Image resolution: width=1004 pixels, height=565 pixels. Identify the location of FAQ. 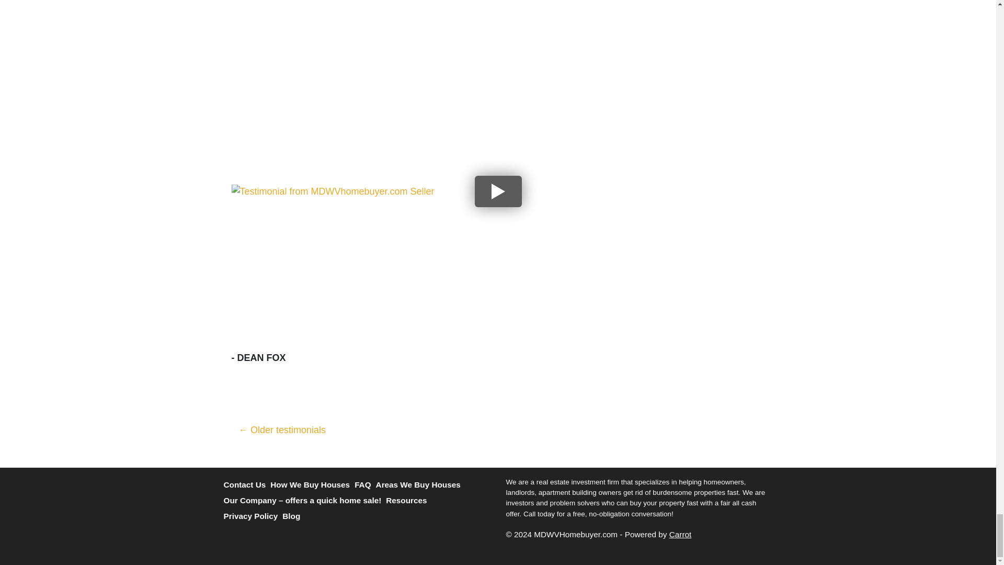
(365, 484).